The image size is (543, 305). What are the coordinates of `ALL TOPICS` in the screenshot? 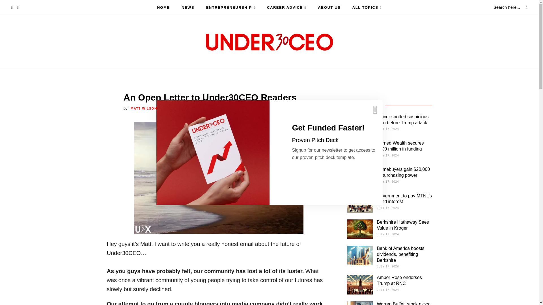 It's located at (367, 8).